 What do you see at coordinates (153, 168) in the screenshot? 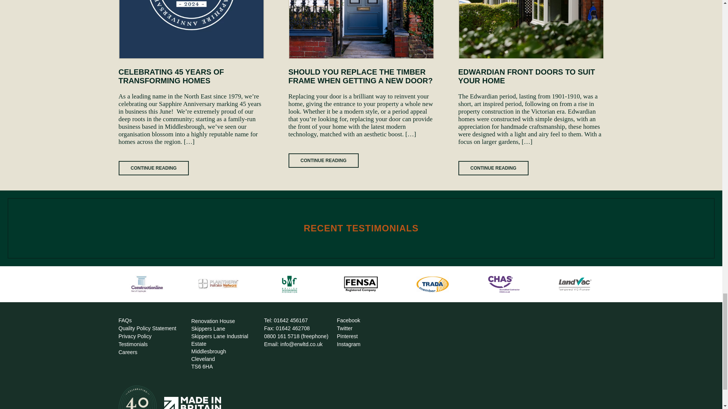
I see `CONTINUE READING` at bounding box center [153, 168].